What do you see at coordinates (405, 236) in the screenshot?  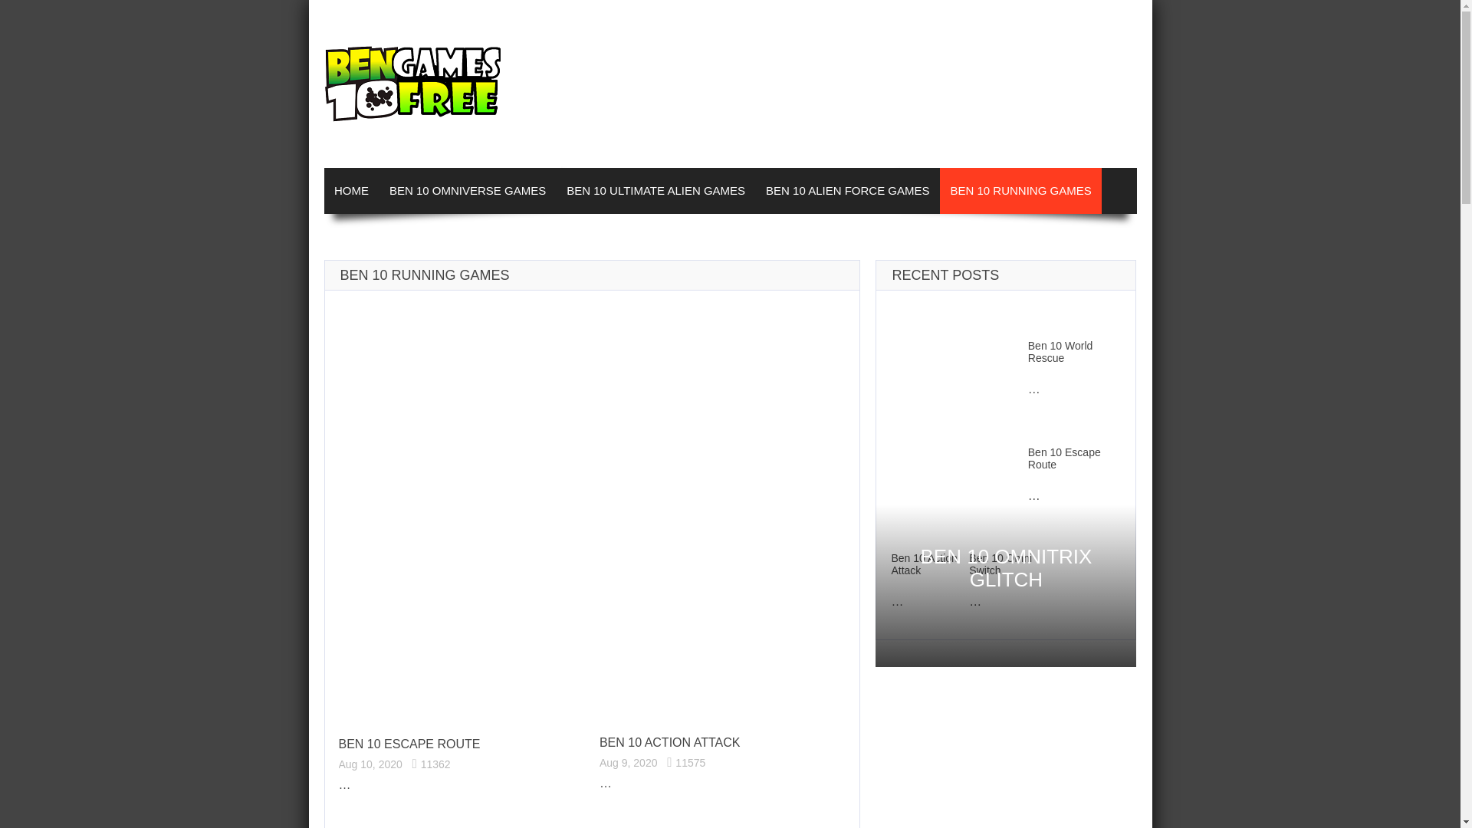 I see `BEN 10 FIGHTING GAMES` at bounding box center [405, 236].